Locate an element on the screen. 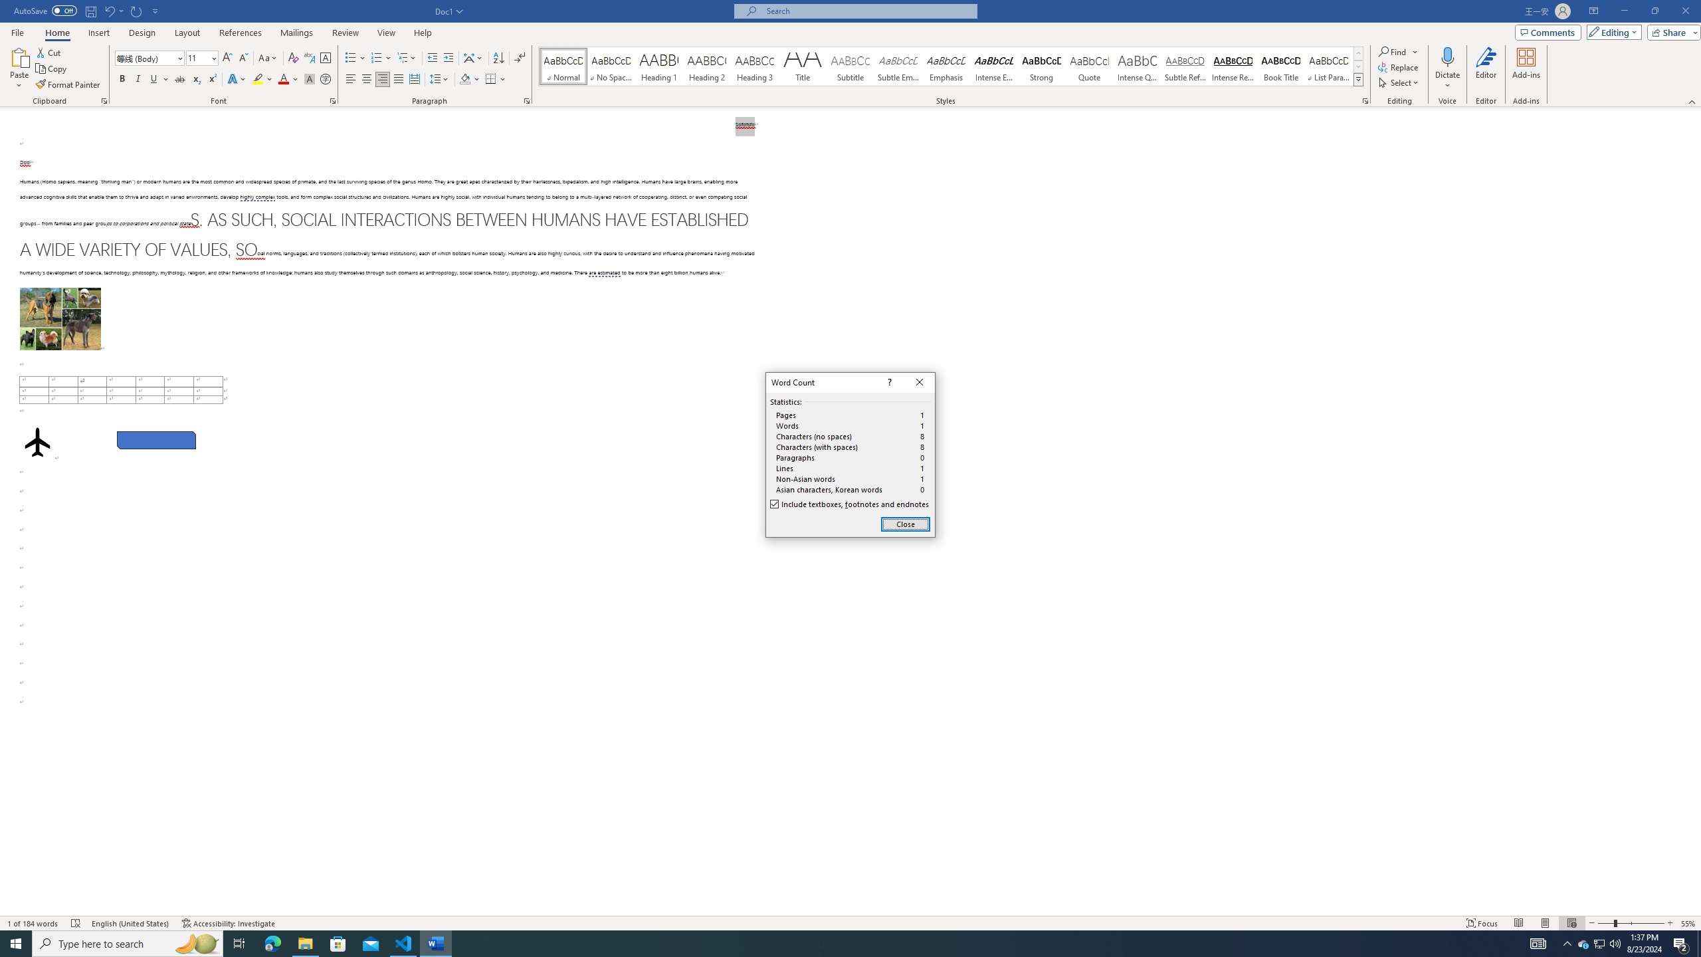  Subtle Reference is located at coordinates (1185, 66).